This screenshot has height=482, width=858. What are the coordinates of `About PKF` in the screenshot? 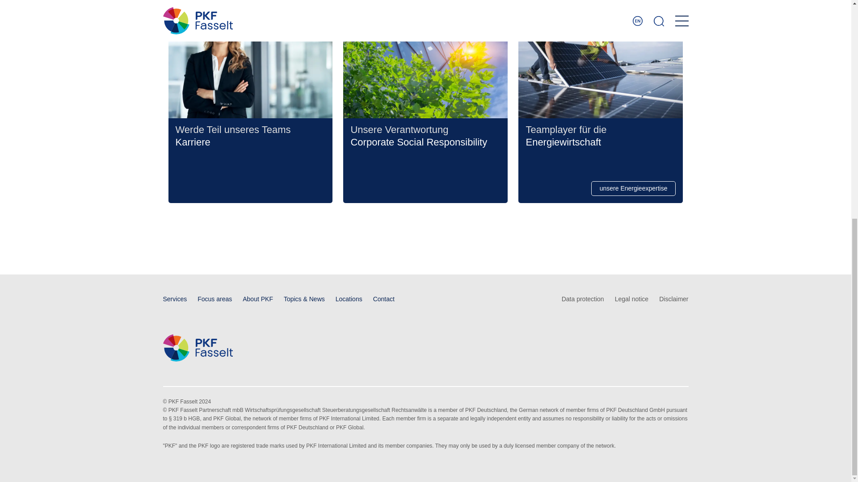 It's located at (257, 299).